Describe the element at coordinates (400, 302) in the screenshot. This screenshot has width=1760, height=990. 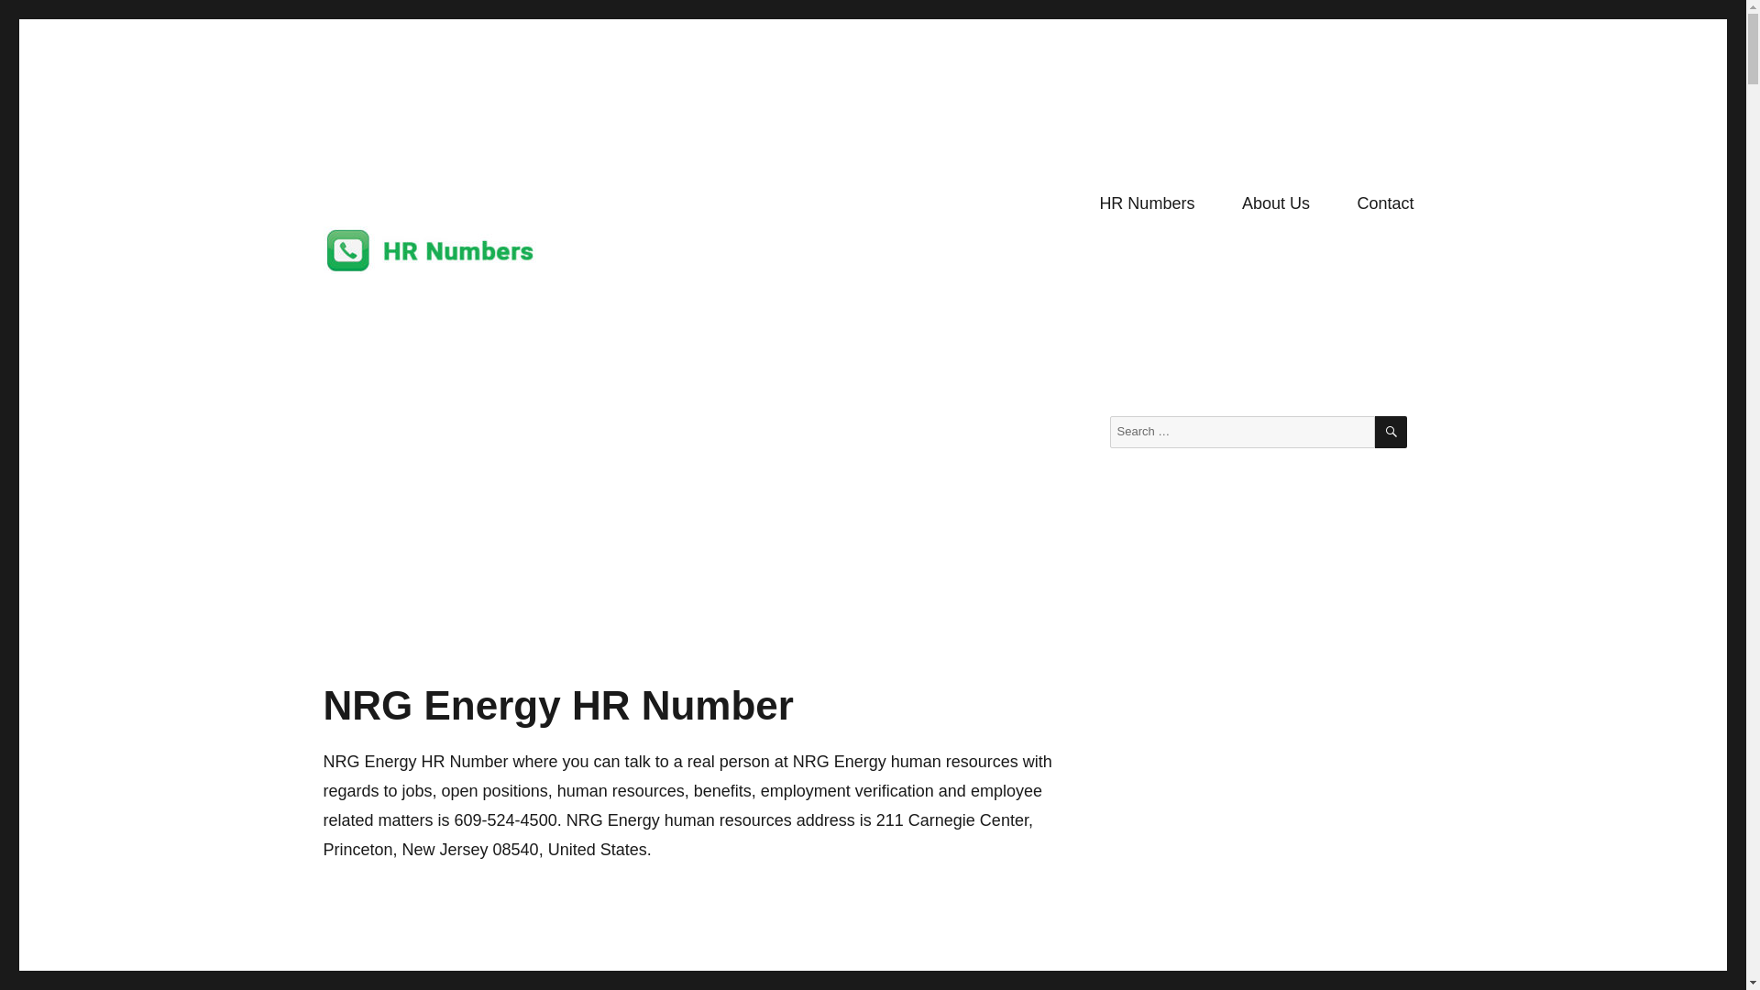
I see `HR Numbers` at that location.